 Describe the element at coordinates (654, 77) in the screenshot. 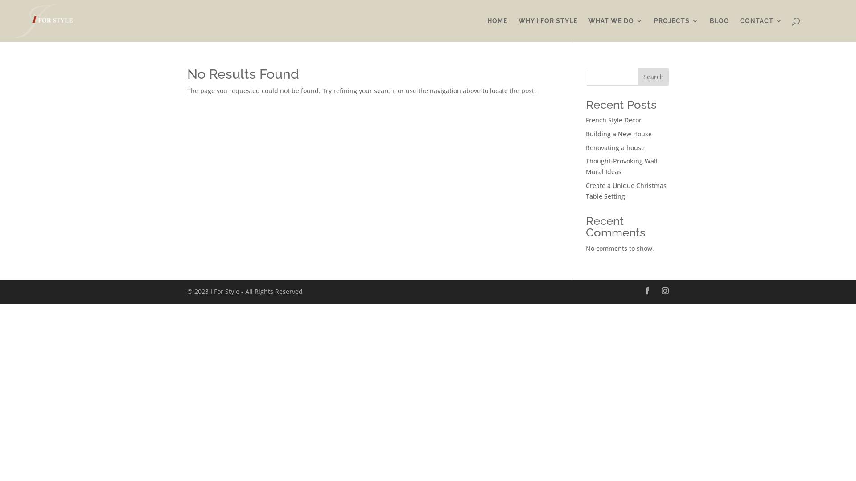

I see `Search` at that location.